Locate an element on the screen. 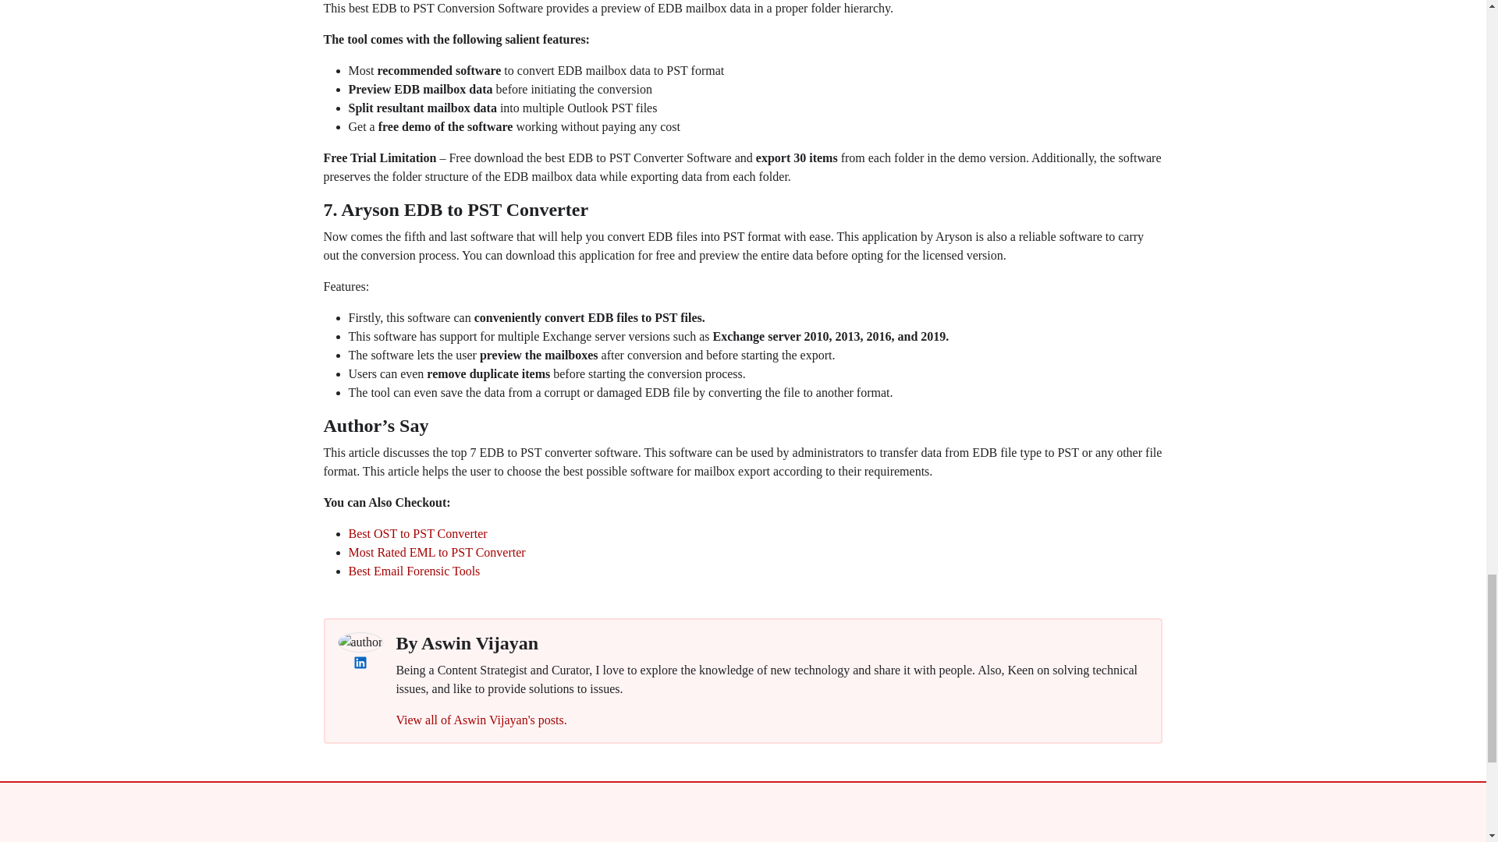 Image resolution: width=1498 pixels, height=842 pixels. Most Rated EML to PST Converter is located at coordinates (436, 552).